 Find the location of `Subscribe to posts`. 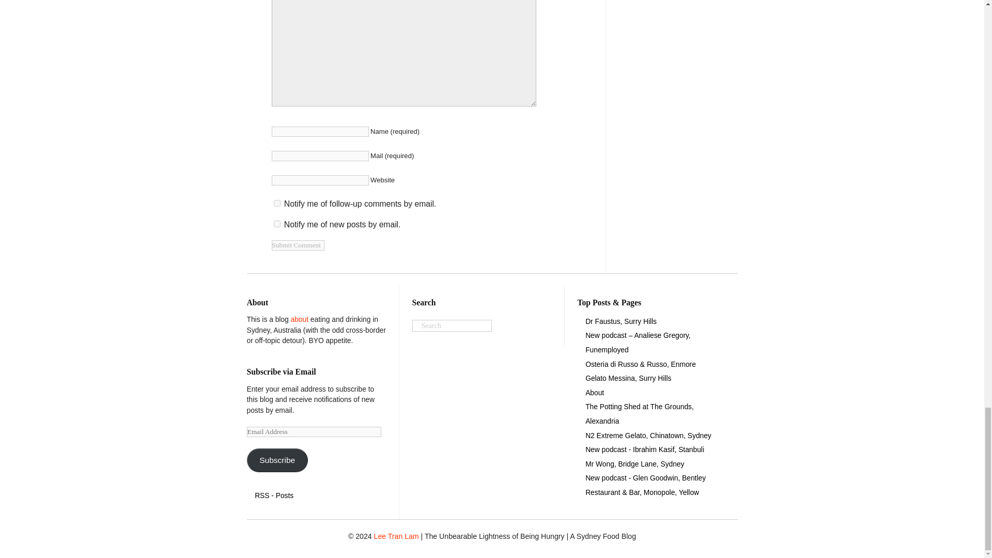

Subscribe to posts is located at coordinates (274, 495).